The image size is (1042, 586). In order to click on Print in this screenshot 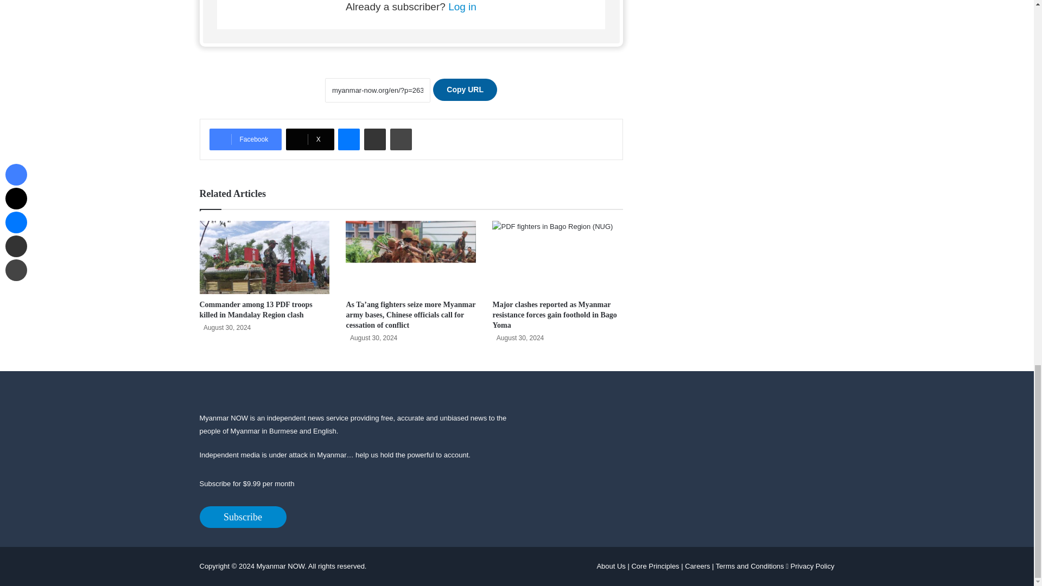, I will do `click(401, 139)`.